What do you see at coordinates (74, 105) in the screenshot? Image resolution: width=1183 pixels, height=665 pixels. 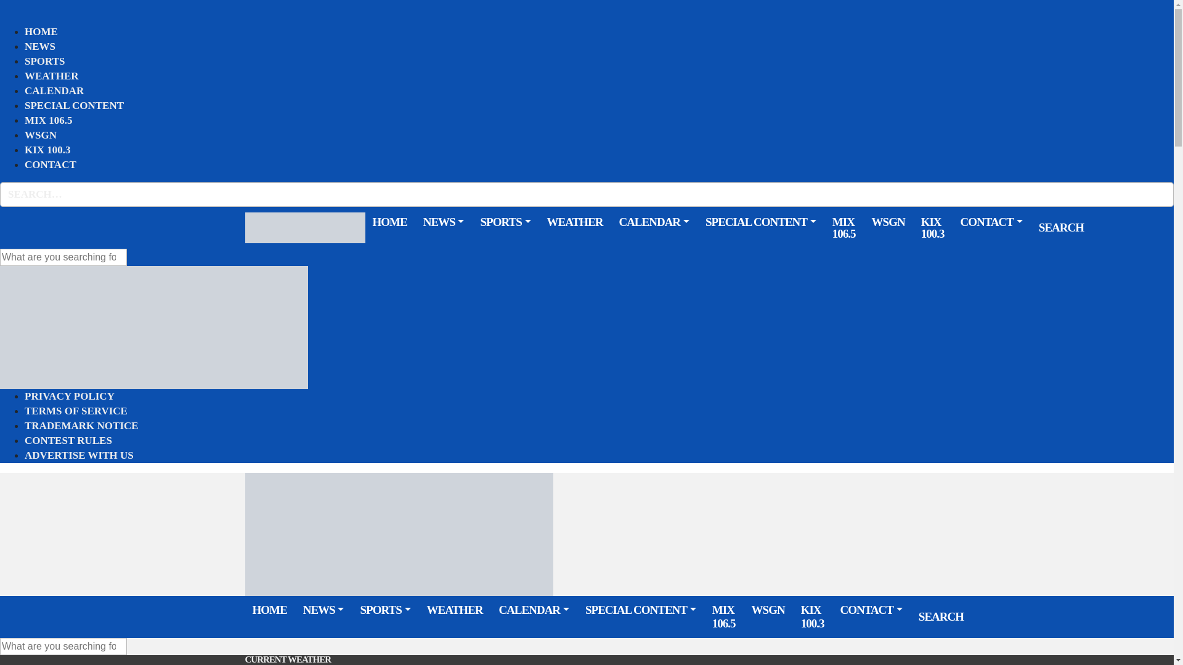 I see `SPECIAL CONTENT` at bounding box center [74, 105].